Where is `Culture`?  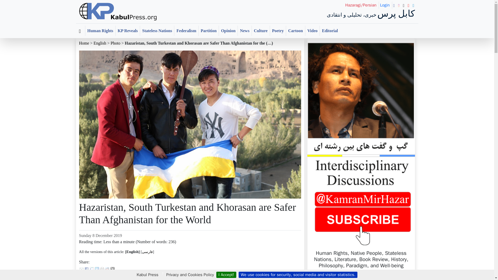
Culture is located at coordinates (261, 31).